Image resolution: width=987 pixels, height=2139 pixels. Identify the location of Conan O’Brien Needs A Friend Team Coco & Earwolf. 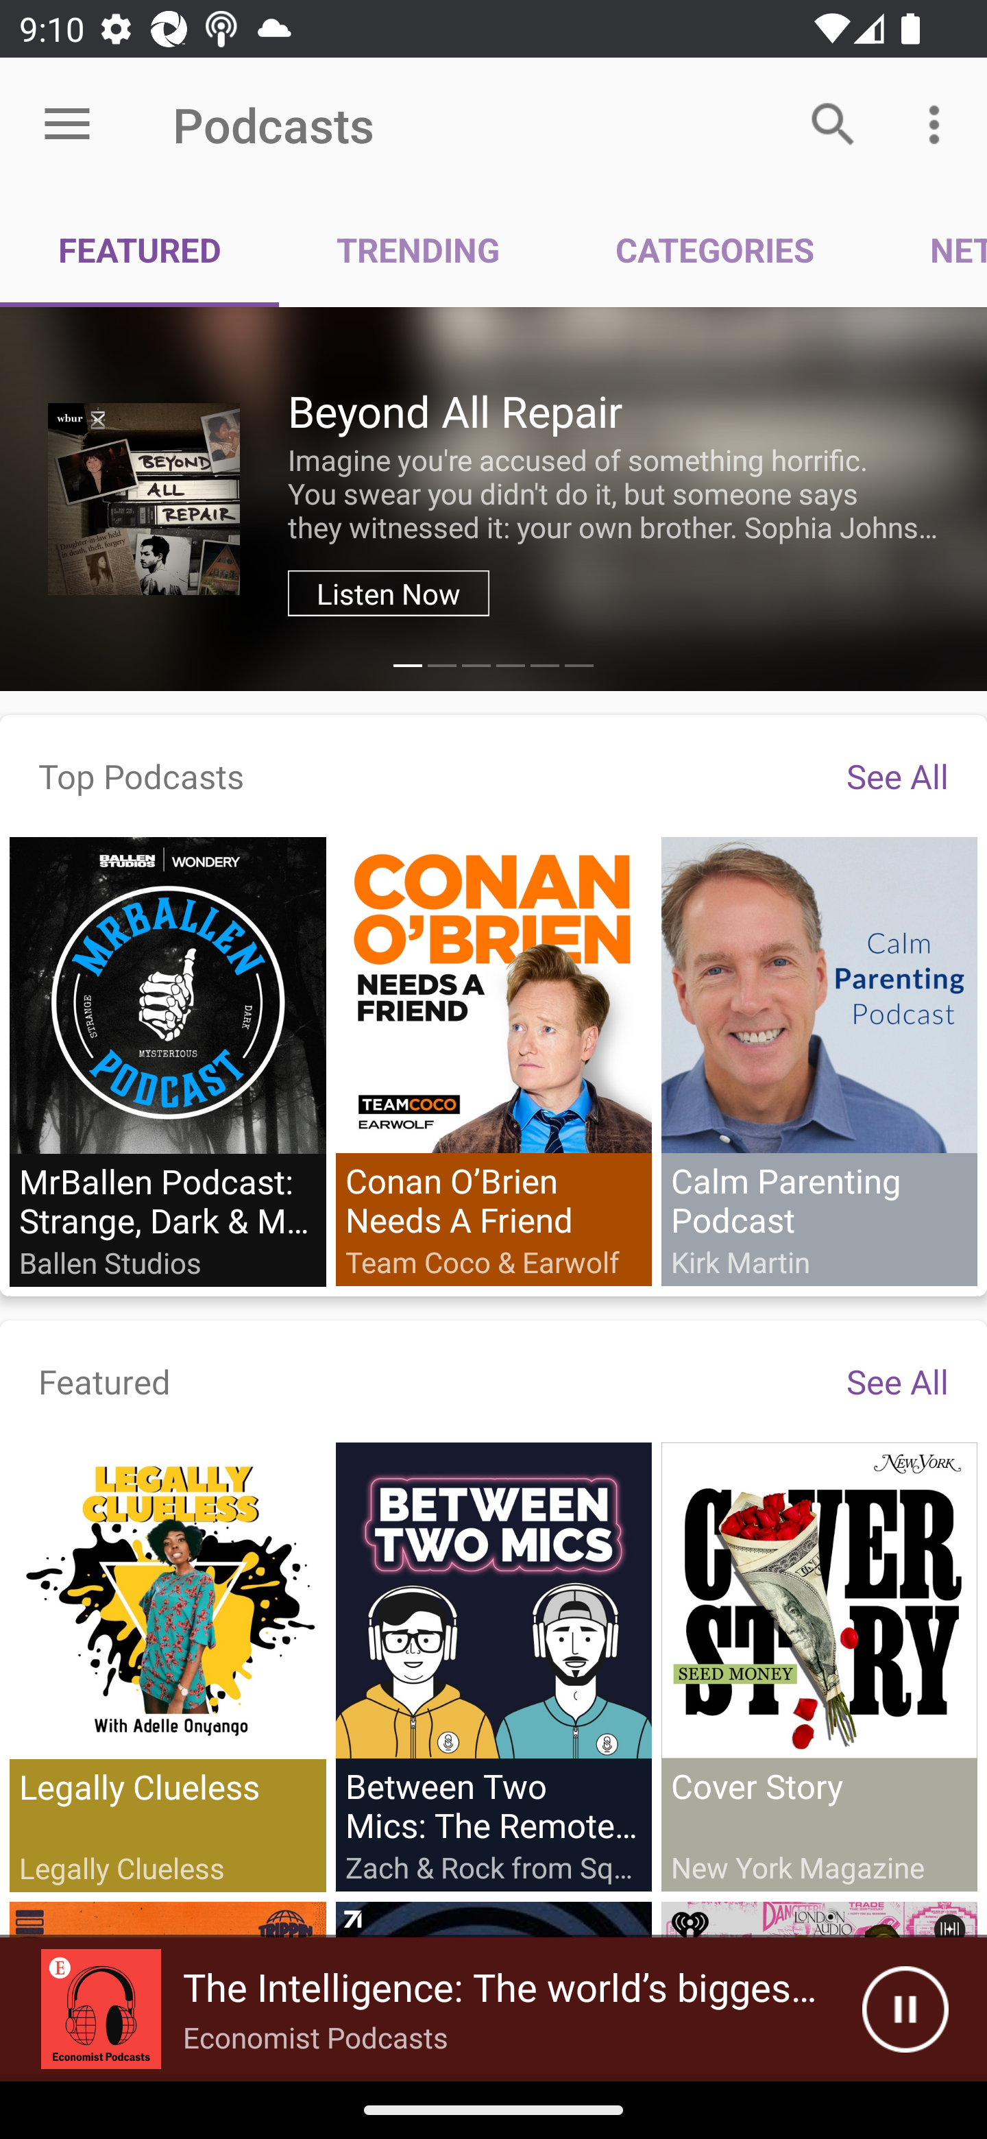
(493, 1061).